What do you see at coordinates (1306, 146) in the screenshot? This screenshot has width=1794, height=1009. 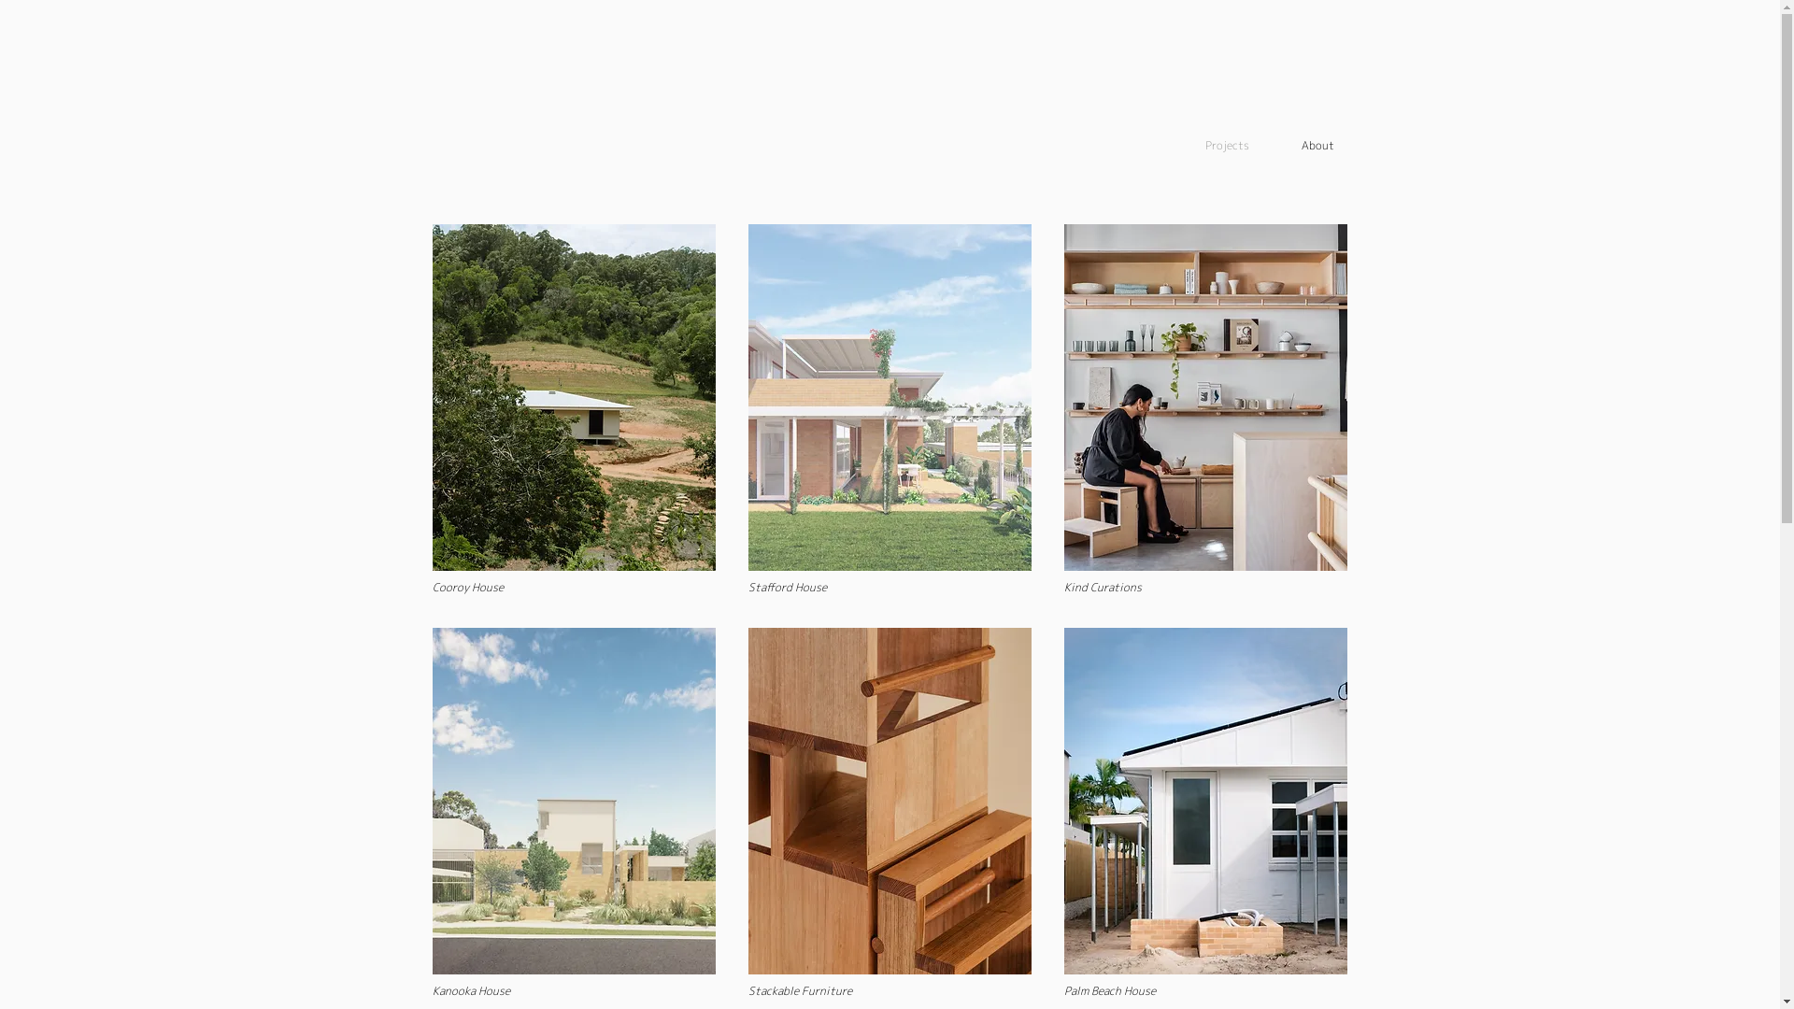 I see `About` at bounding box center [1306, 146].